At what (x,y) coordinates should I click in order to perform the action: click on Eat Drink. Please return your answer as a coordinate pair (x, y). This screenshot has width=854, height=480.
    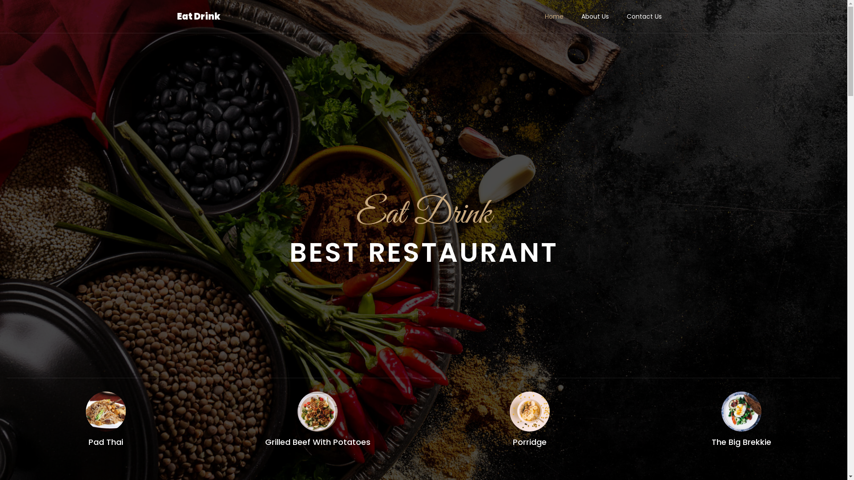
    Looking at the image, I should click on (199, 16).